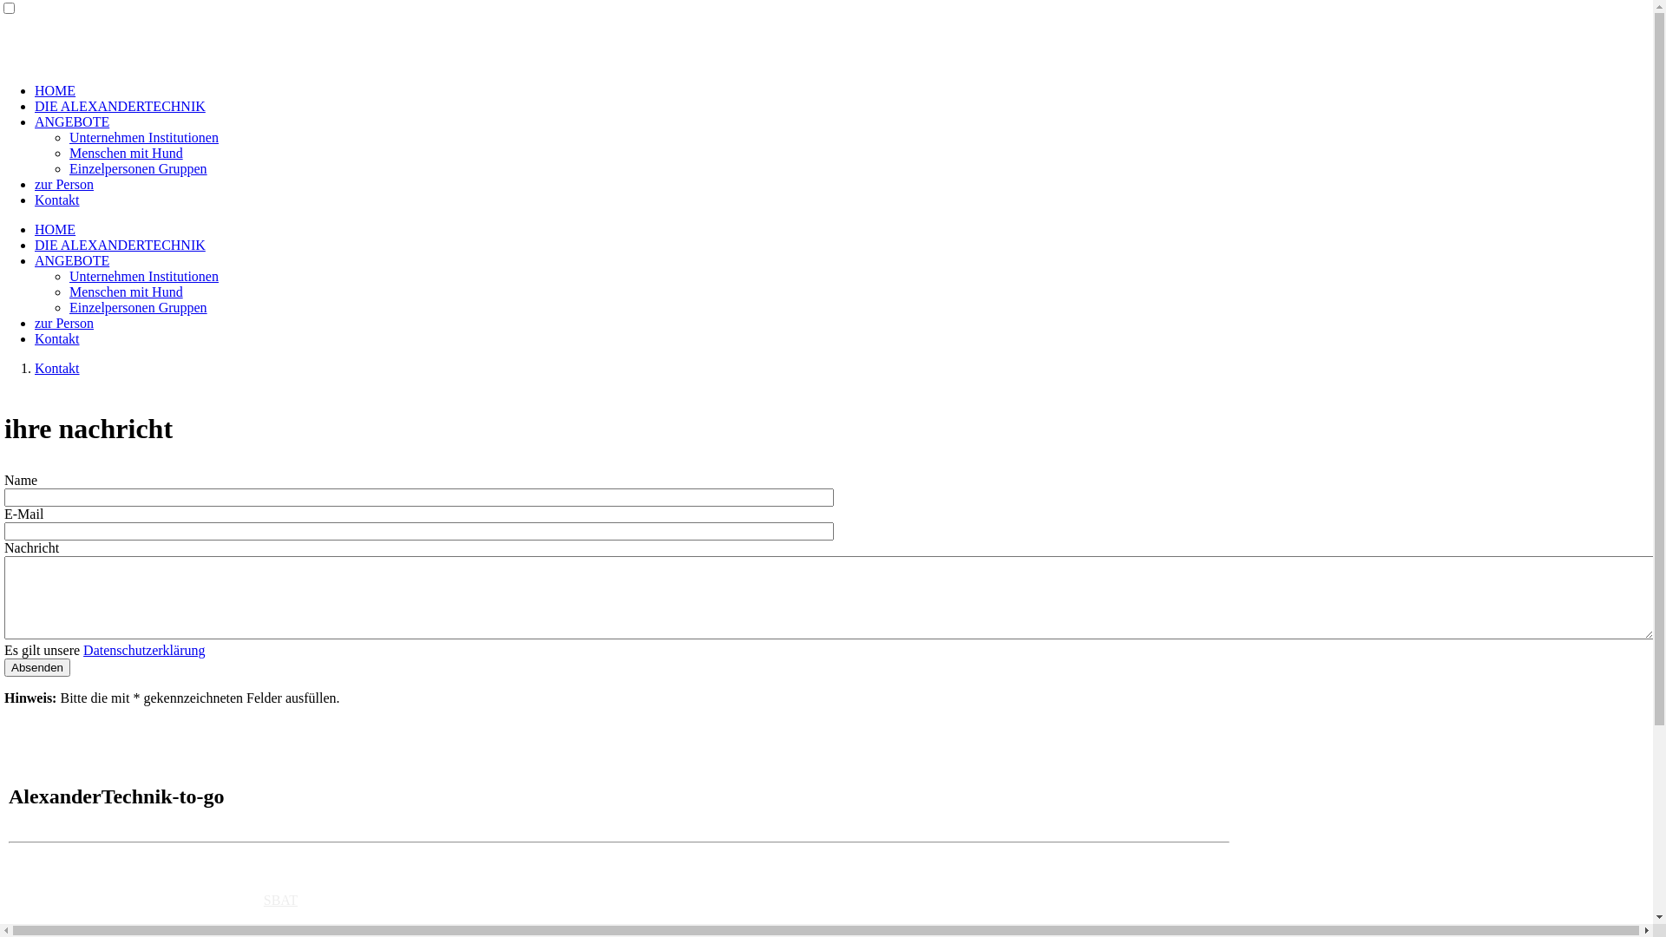 Image resolution: width=1666 pixels, height=937 pixels. Describe the element at coordinates (57, 368) in the screenshot. I see `Kontakt` at that location.